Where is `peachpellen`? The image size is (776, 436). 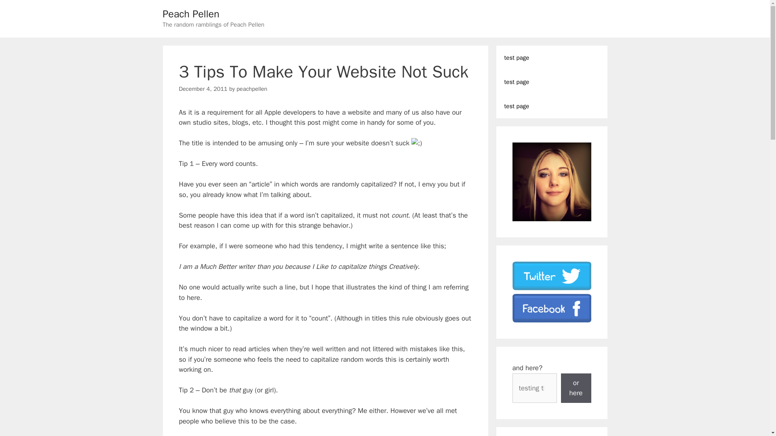
peachpellen is located at coordinates (251, 88).